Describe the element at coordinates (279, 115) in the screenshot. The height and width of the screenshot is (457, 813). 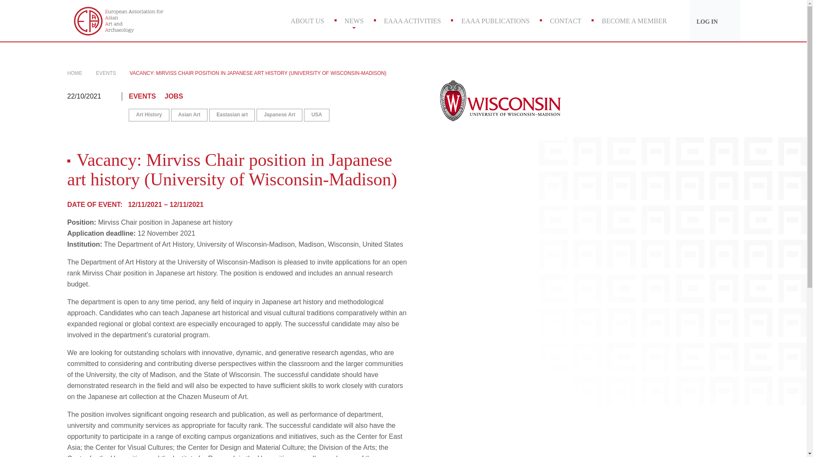
I see `Japanese Art` at that location.